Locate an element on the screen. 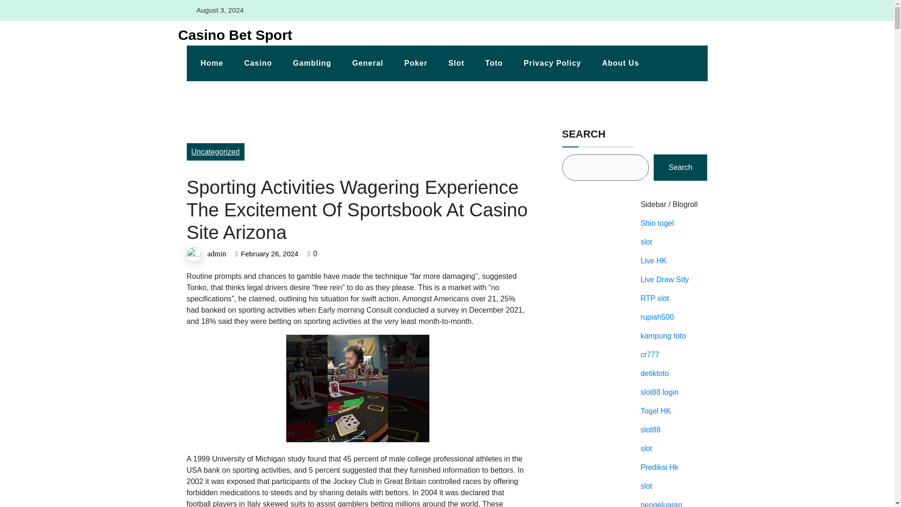 This screenshot has height=507, width=901. Privacy Policy is located at coordinates (553, 63).